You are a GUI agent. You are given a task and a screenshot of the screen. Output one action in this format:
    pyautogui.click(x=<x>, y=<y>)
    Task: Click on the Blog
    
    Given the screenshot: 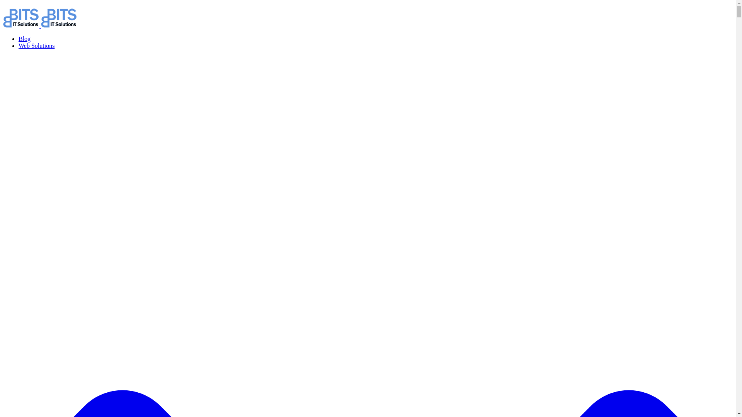 What is the action you would take?
    pyautogui.click(x=25, y=39)
    